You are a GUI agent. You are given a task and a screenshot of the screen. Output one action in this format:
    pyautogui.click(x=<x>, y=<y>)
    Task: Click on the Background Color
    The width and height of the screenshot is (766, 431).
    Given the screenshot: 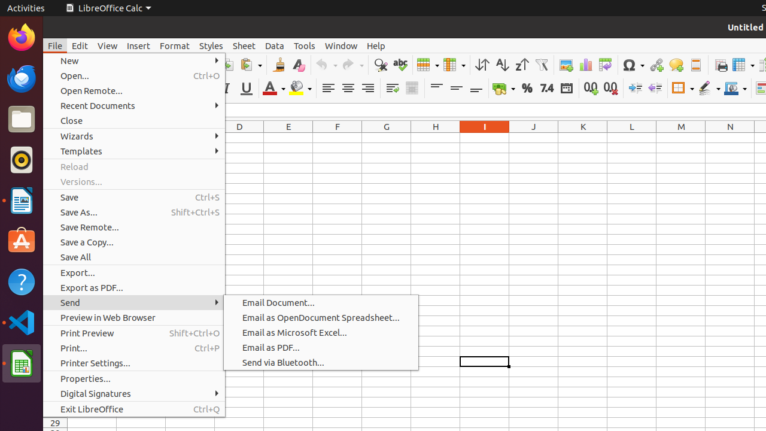 What is the action you would take?
    pyautogui.click(x=300, y=89)
    